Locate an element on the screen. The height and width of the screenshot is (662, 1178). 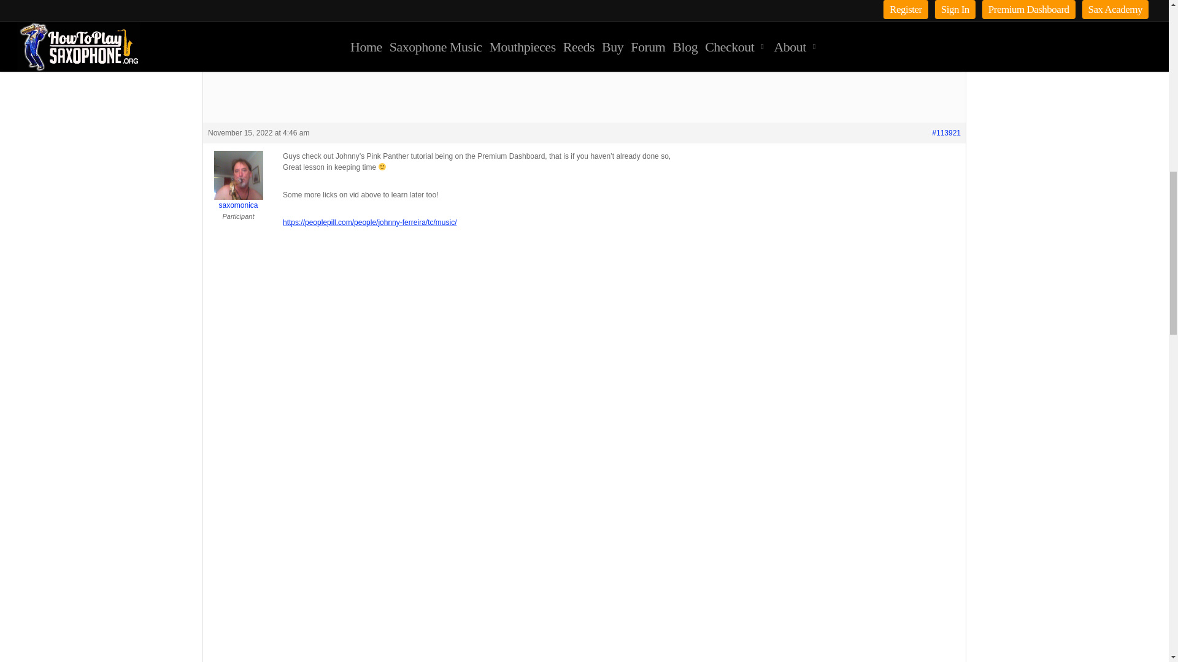
View saxomonica's profile is located at coordinates (238, 181).